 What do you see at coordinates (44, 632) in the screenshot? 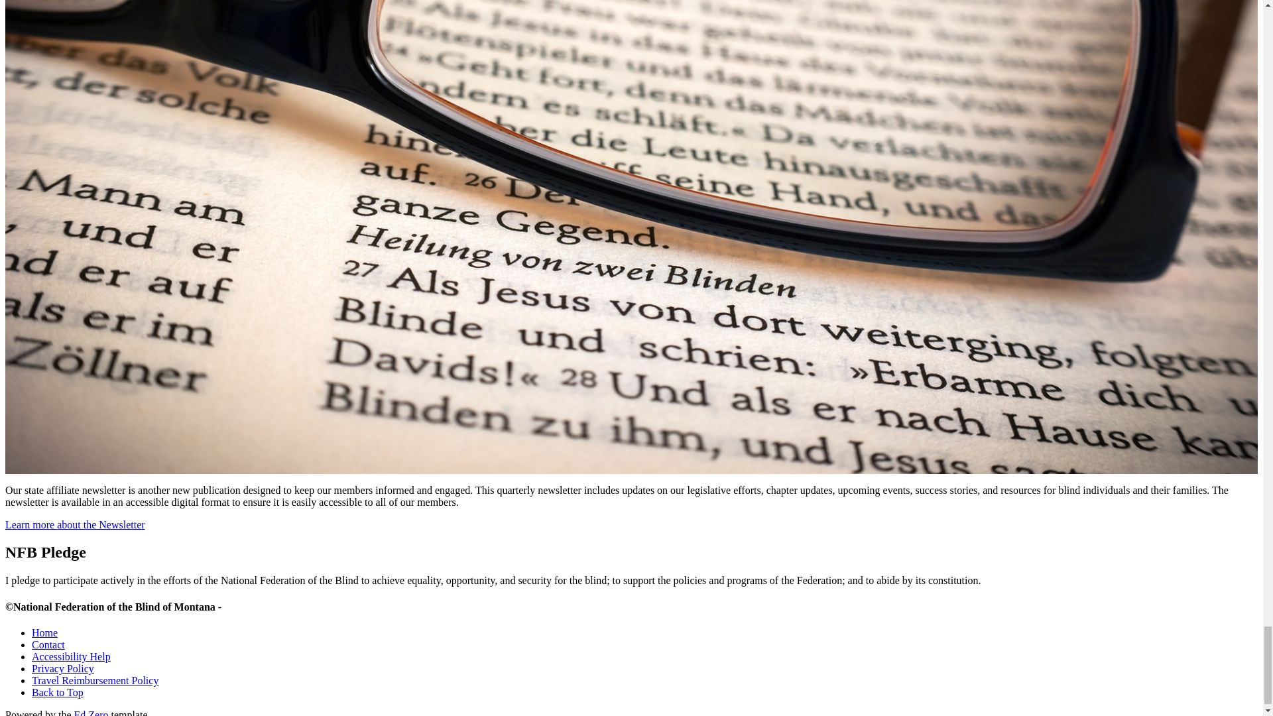
I see `Home` at bounding box center [44, 632].